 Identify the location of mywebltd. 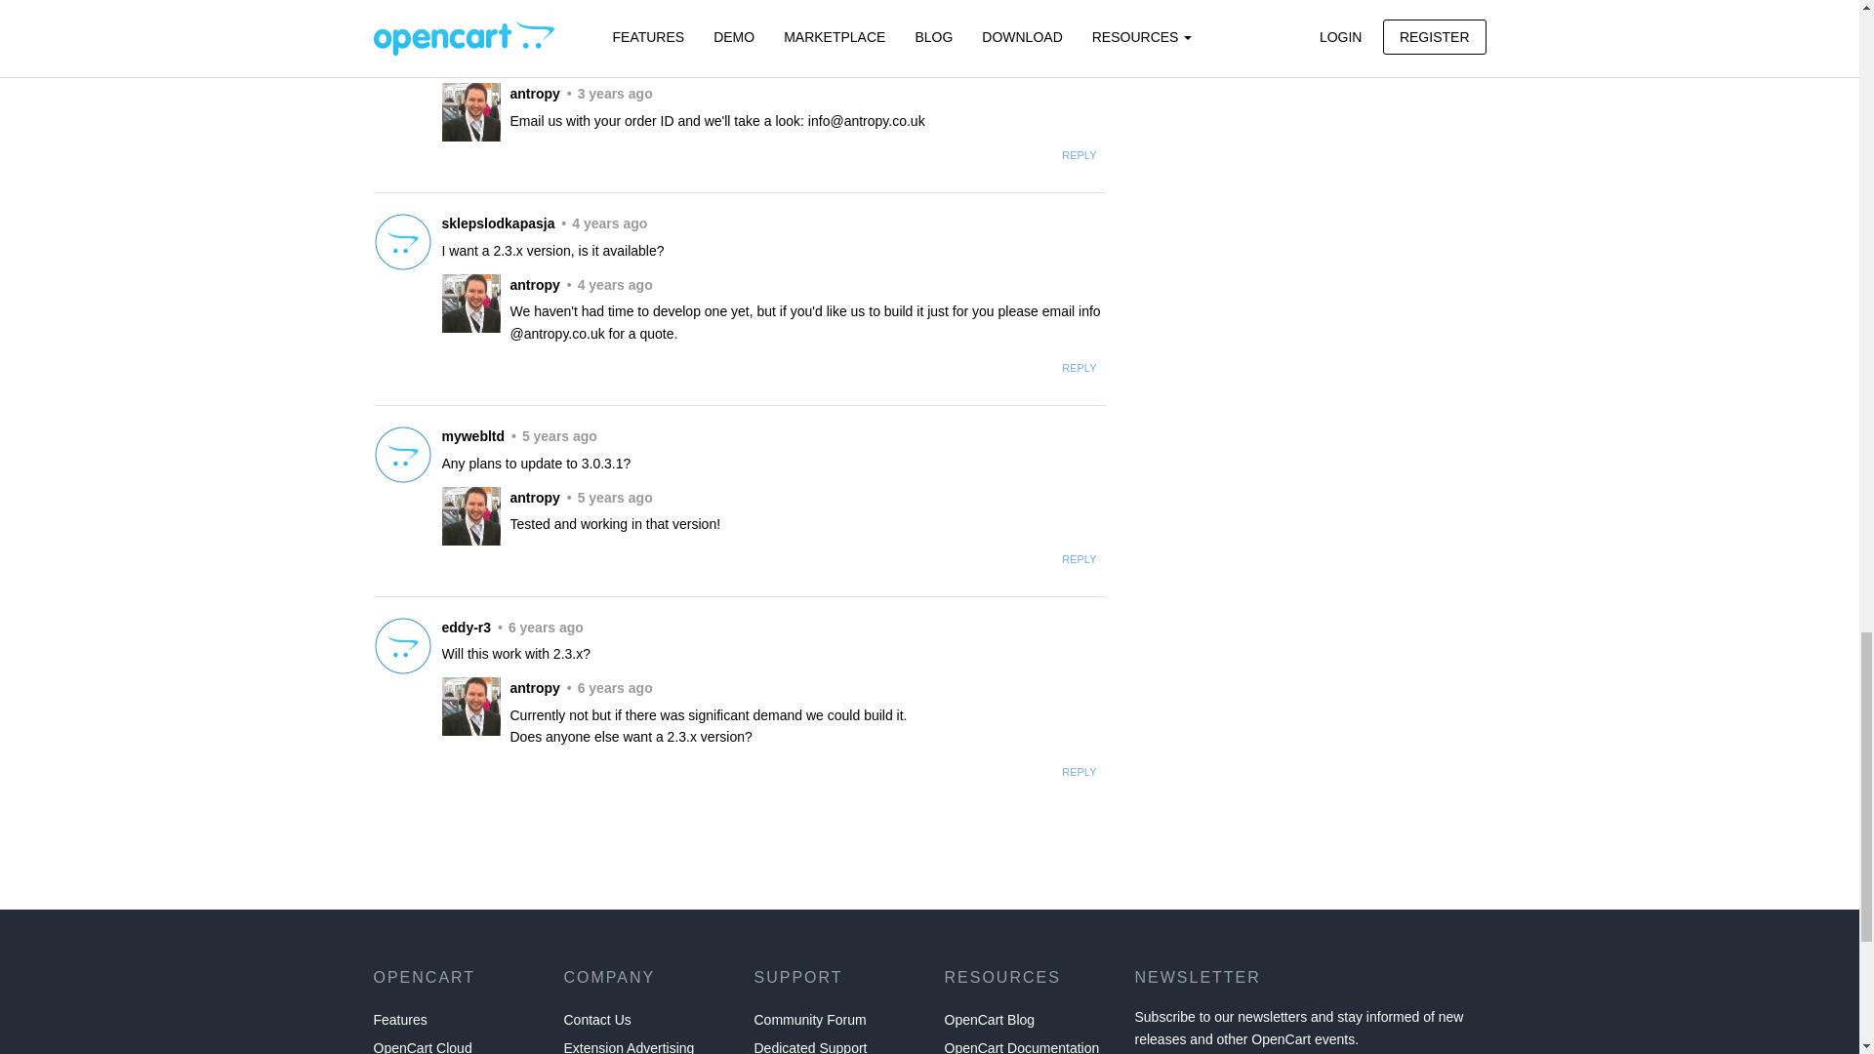
(402, 455).